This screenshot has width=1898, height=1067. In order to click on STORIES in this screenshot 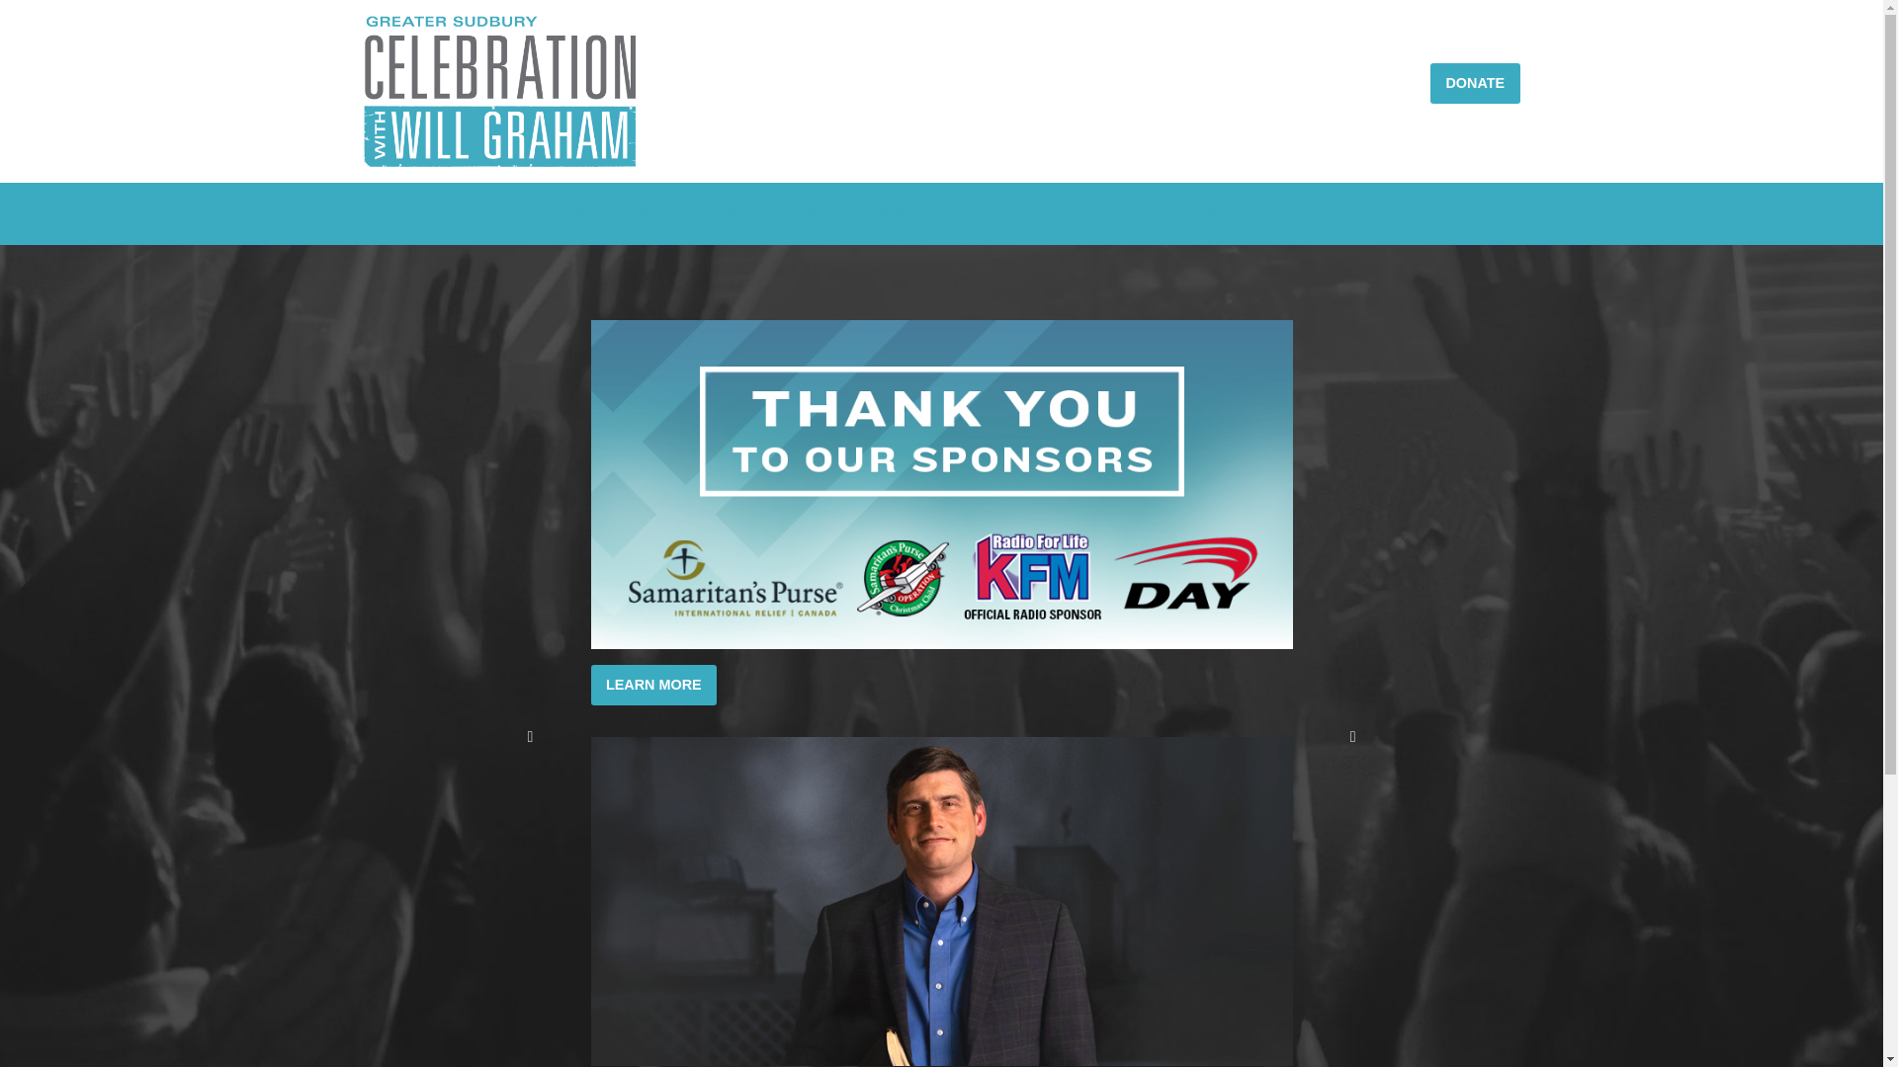, I will do `click(1124, 213)`.